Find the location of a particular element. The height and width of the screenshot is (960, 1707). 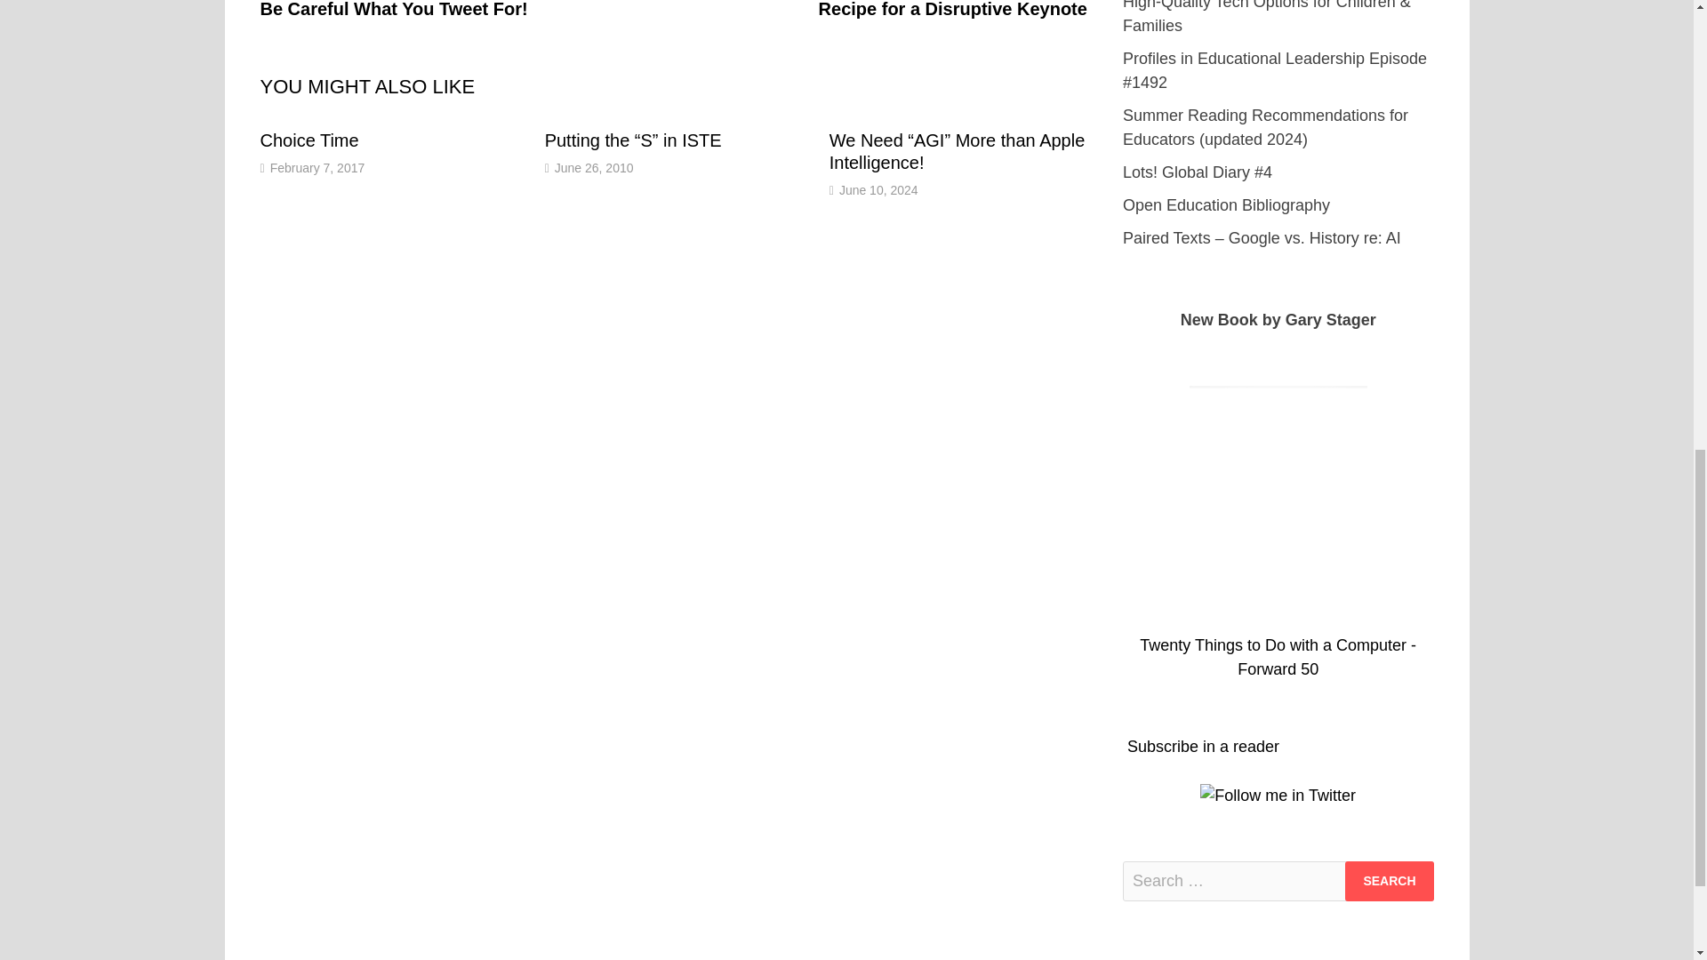

Search is located at coordinates (1389, 881).